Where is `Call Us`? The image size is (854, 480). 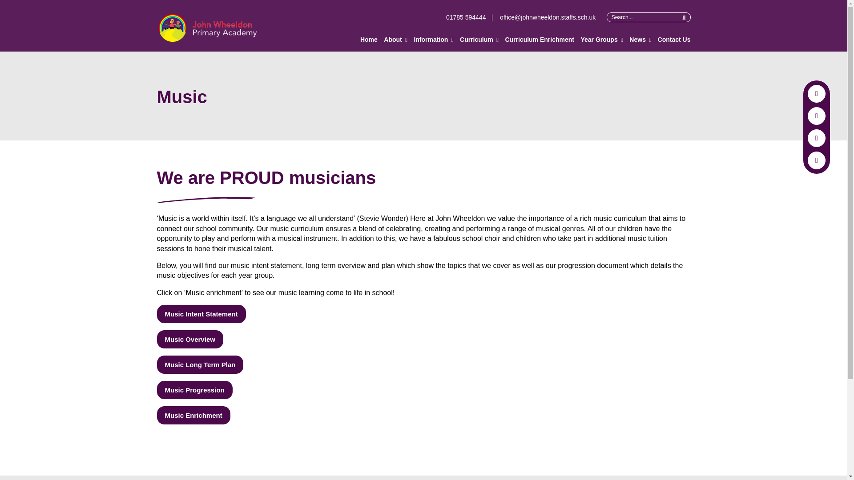 Call Us is located at coordinates (469, 17).